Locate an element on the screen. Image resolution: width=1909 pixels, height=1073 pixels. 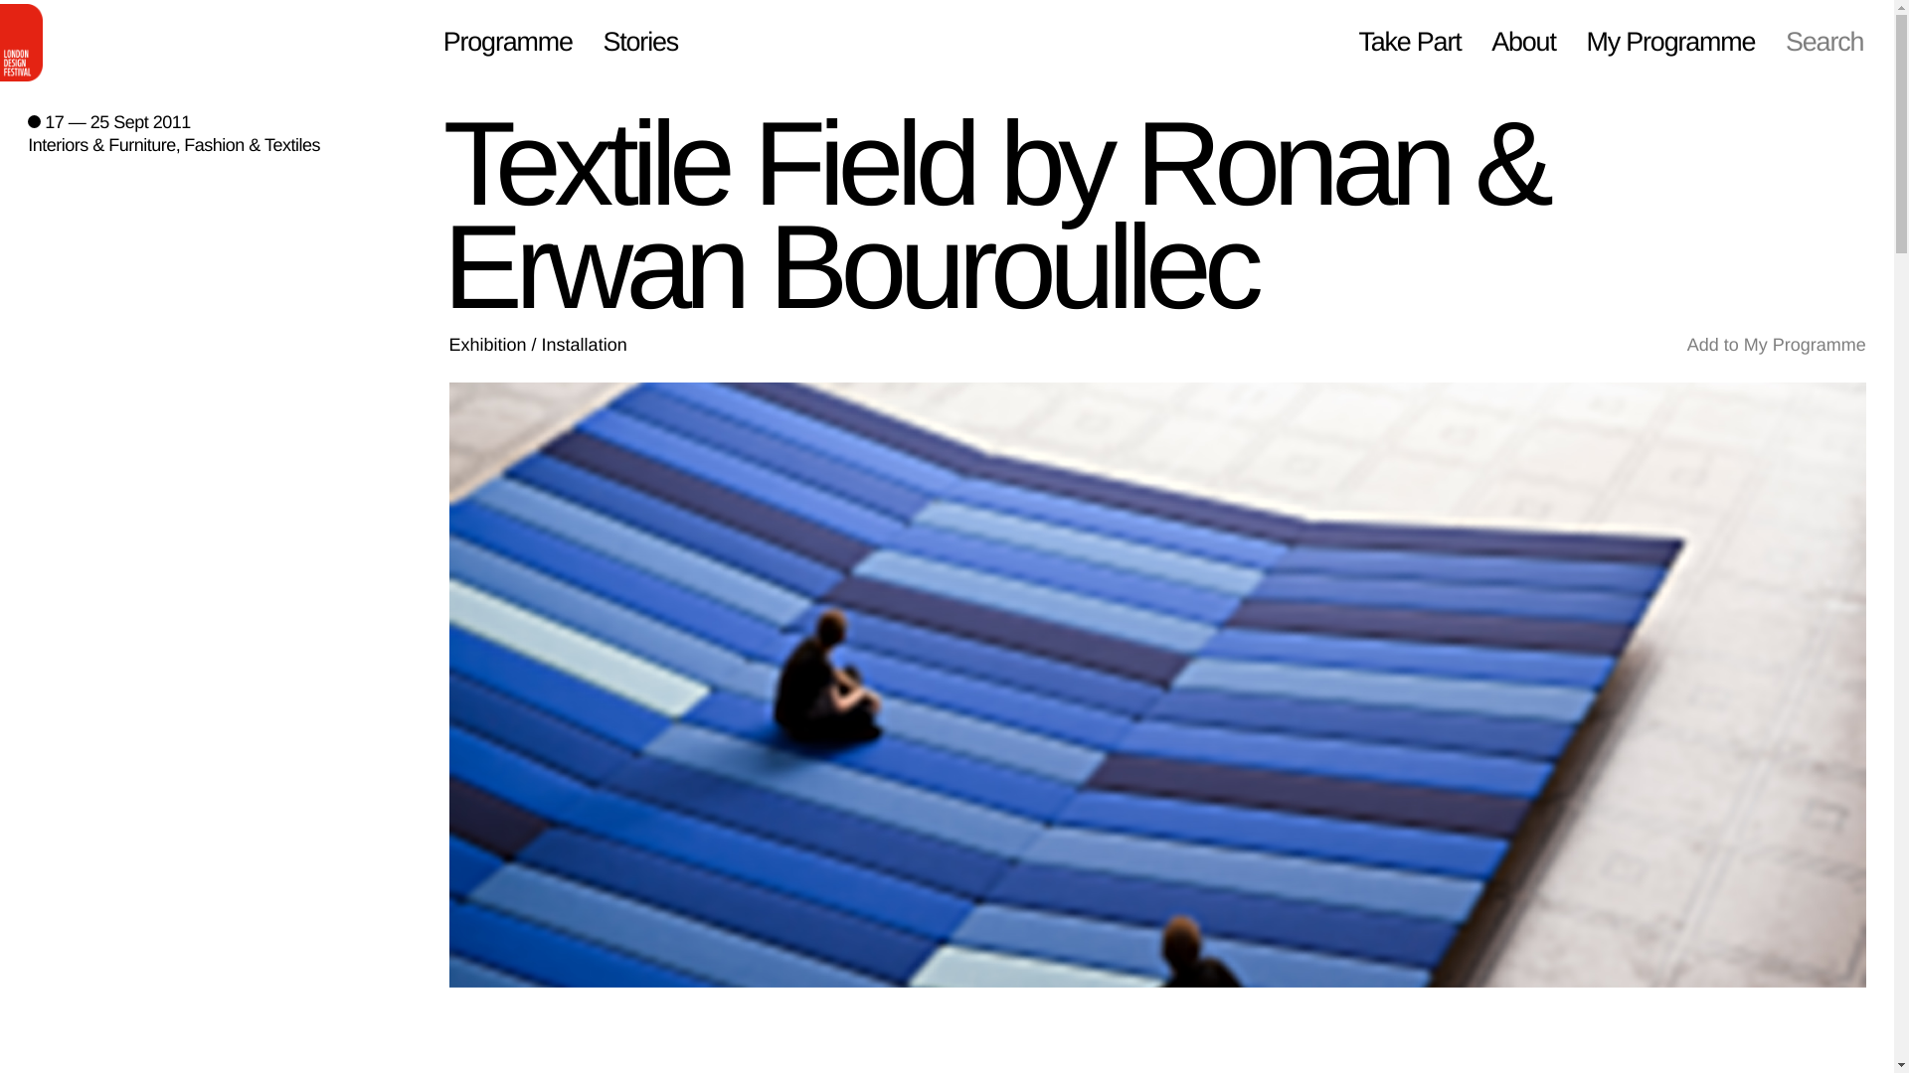
Search is located at coordinates (1823, 43).